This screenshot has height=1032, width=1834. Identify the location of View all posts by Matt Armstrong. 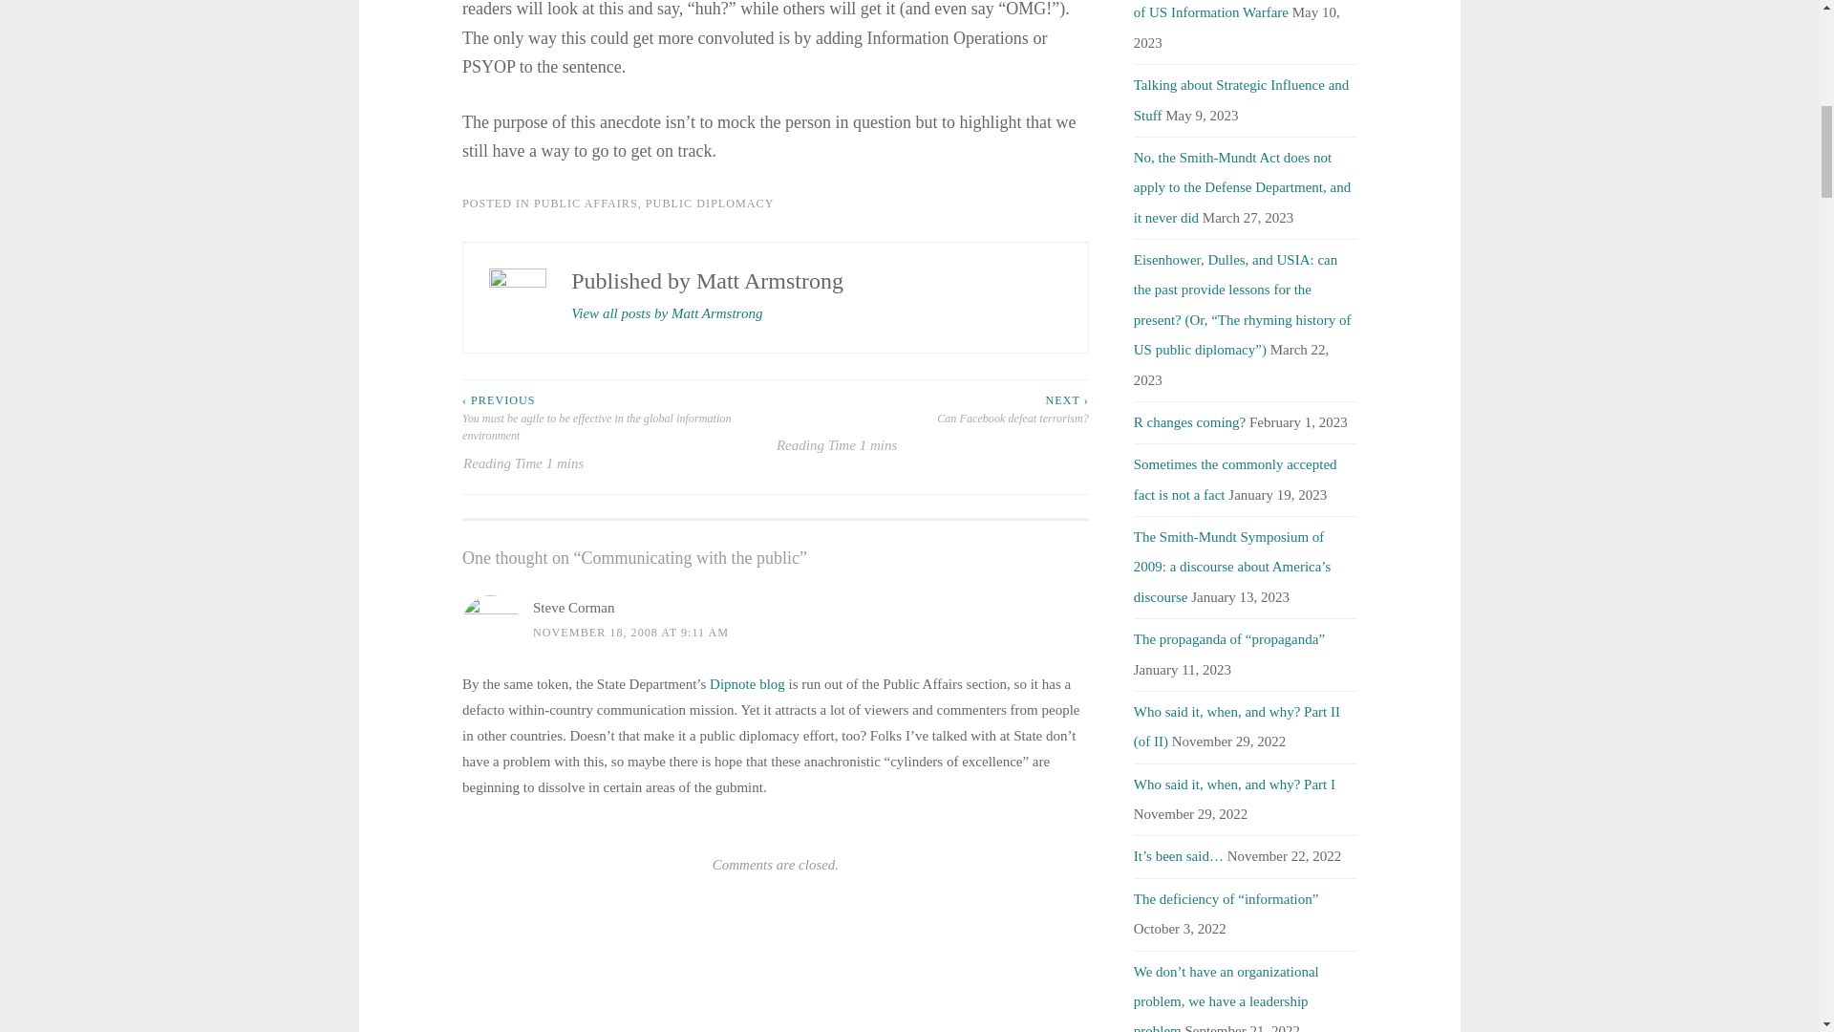
(667, 313).